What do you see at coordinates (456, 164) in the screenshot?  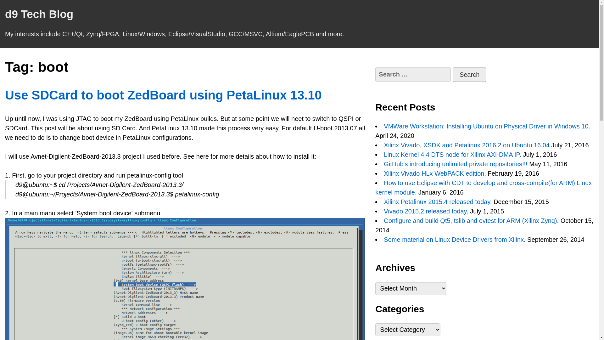 I see `GitHub's introducing unlimited private repositories!!!` at bounding box center [456, 164].